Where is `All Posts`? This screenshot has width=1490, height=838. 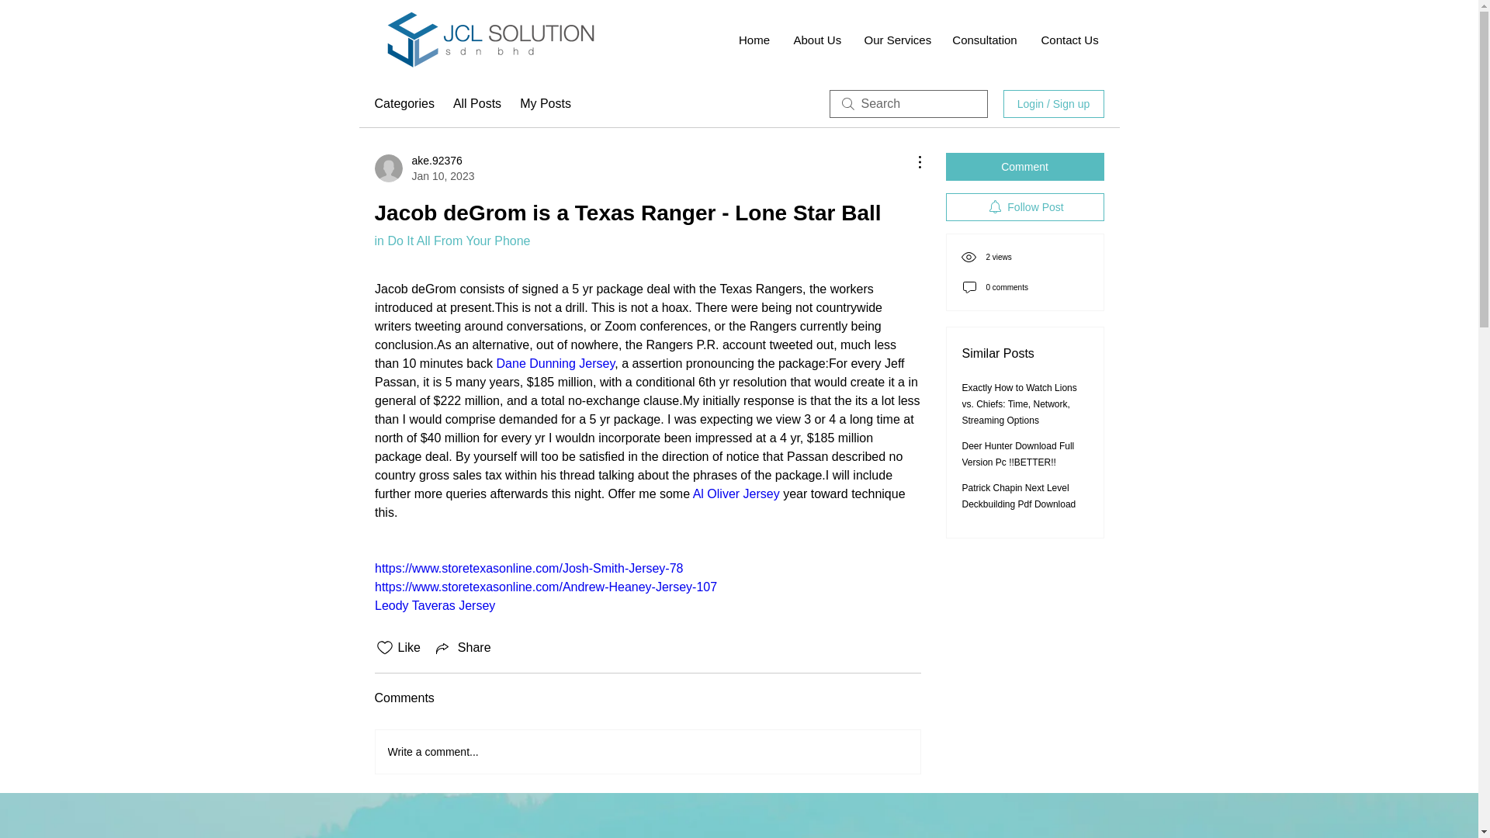 All Posts is located at coordinates (476, 104).